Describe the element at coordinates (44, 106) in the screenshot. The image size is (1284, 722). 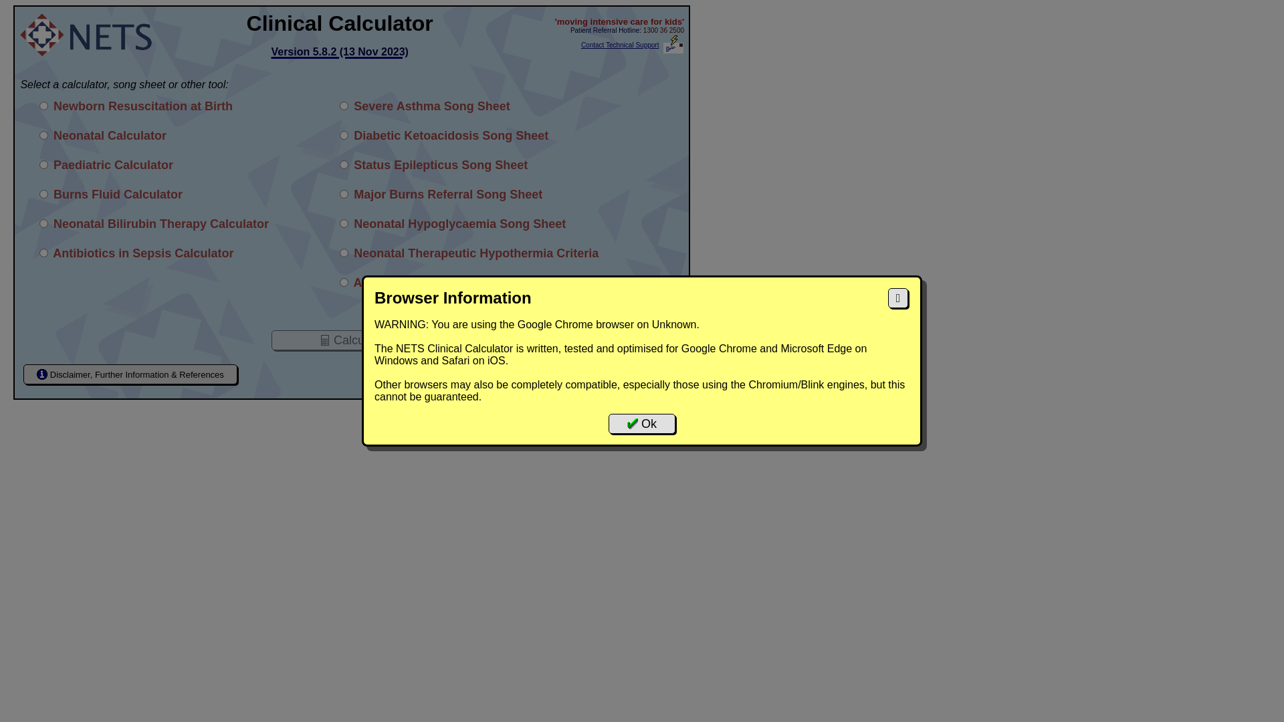
I see `ResusAtBirth` at that location.